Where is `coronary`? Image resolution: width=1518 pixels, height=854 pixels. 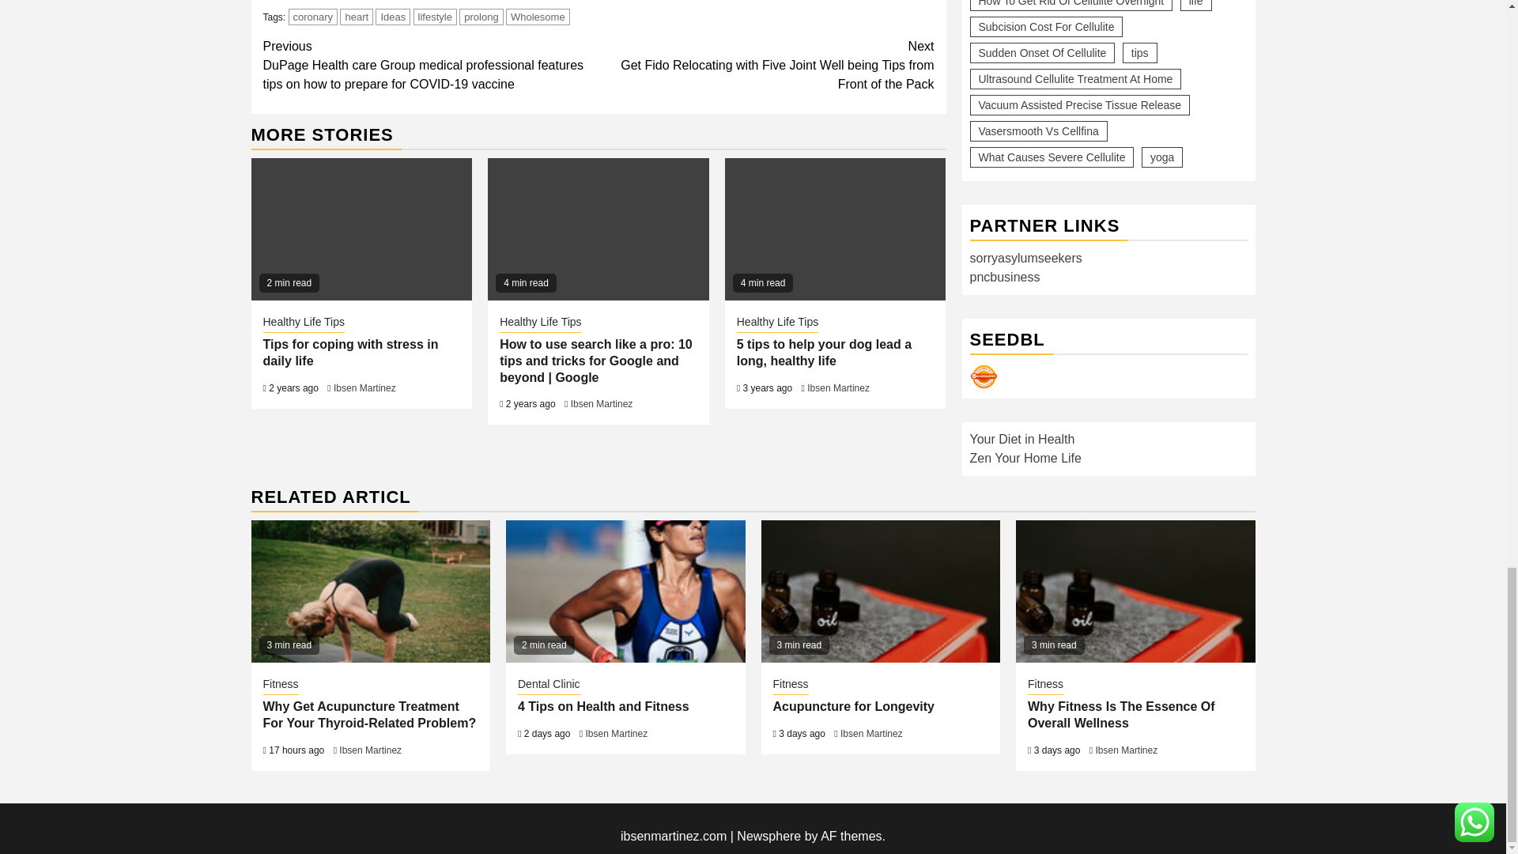 coronary is located at coordinates (313, 17).